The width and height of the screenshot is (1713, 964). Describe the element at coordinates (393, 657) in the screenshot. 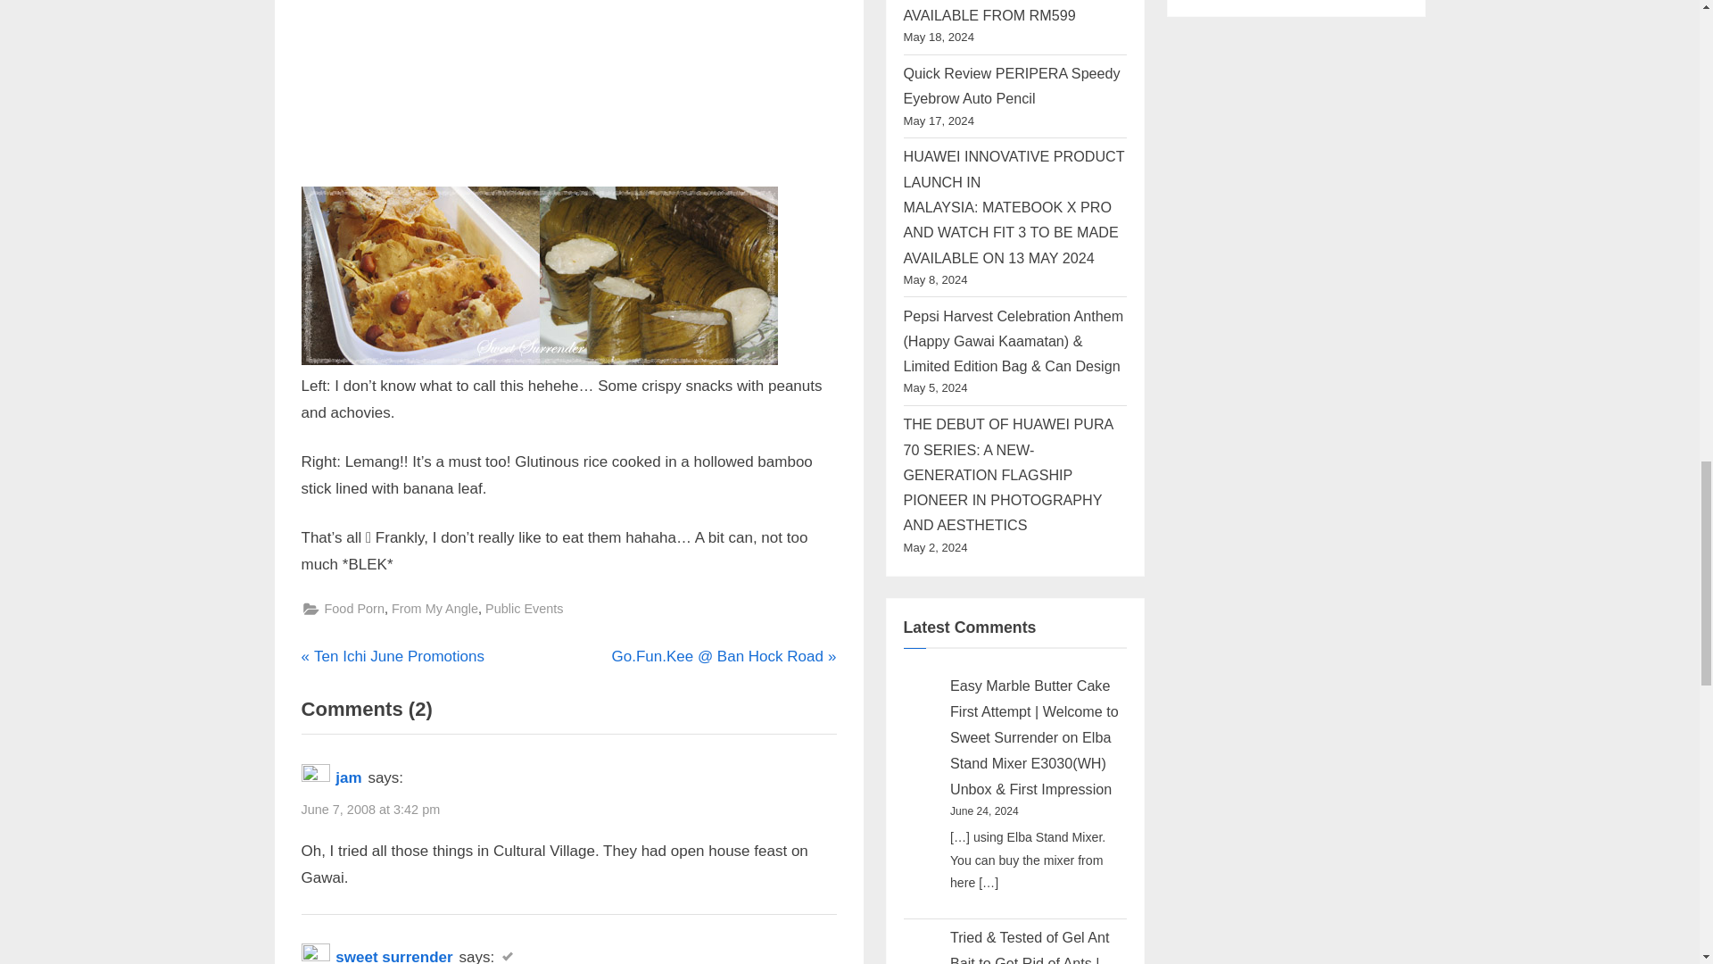

I see `Food Porn` at that location.